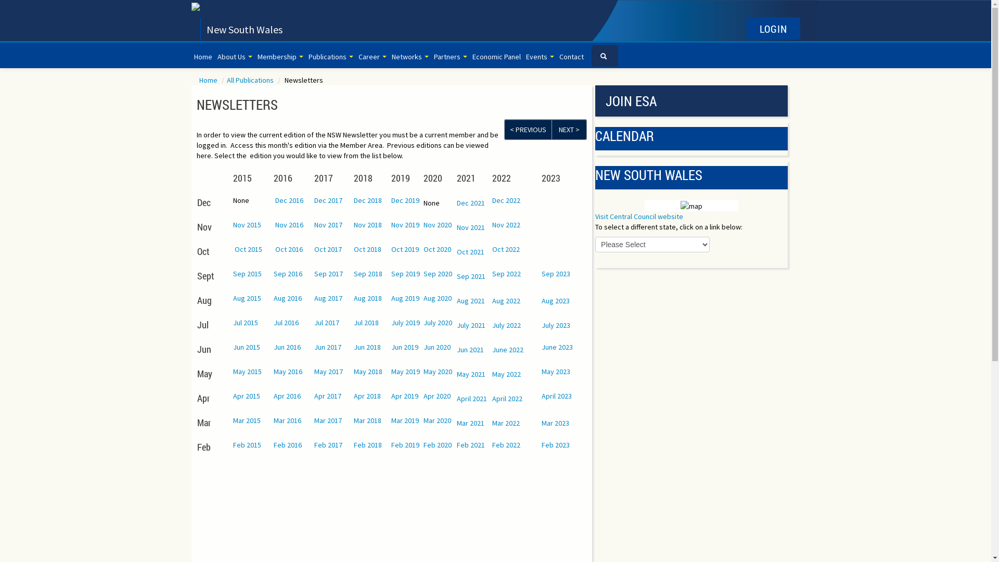 This screenshot has height=562, width=999. I want to click on Jun 2019, so click(405, 347).